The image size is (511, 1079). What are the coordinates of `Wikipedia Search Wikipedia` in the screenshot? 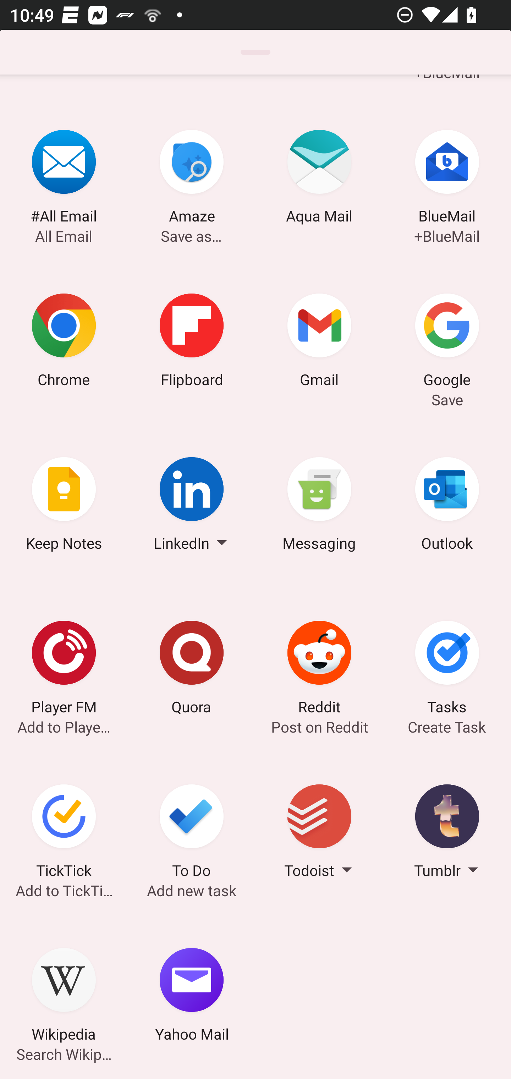 It's located at (64, 997).